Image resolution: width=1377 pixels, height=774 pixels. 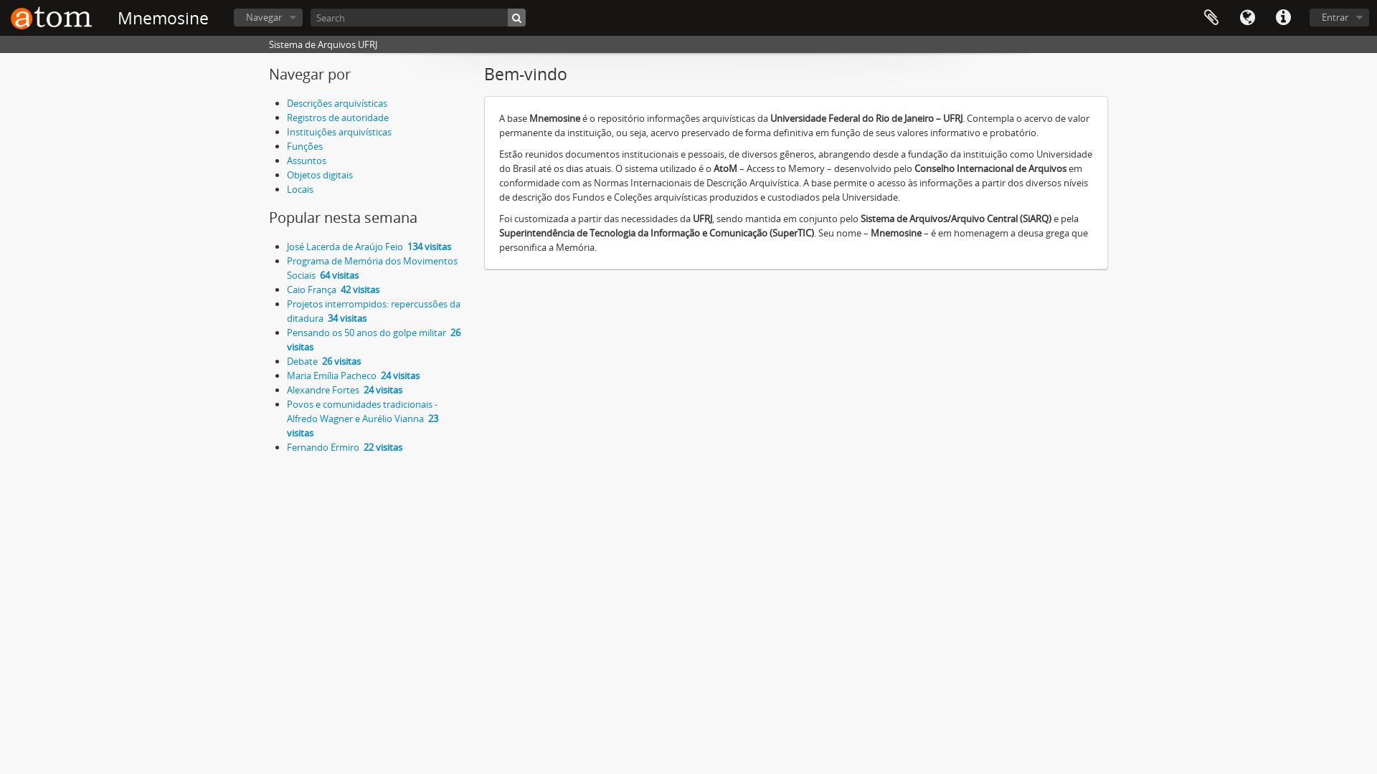 What do you see at coordinates (324, 361) in the screenshot?
I see `Debate  26 visitas` at bounding box center [324, 361].